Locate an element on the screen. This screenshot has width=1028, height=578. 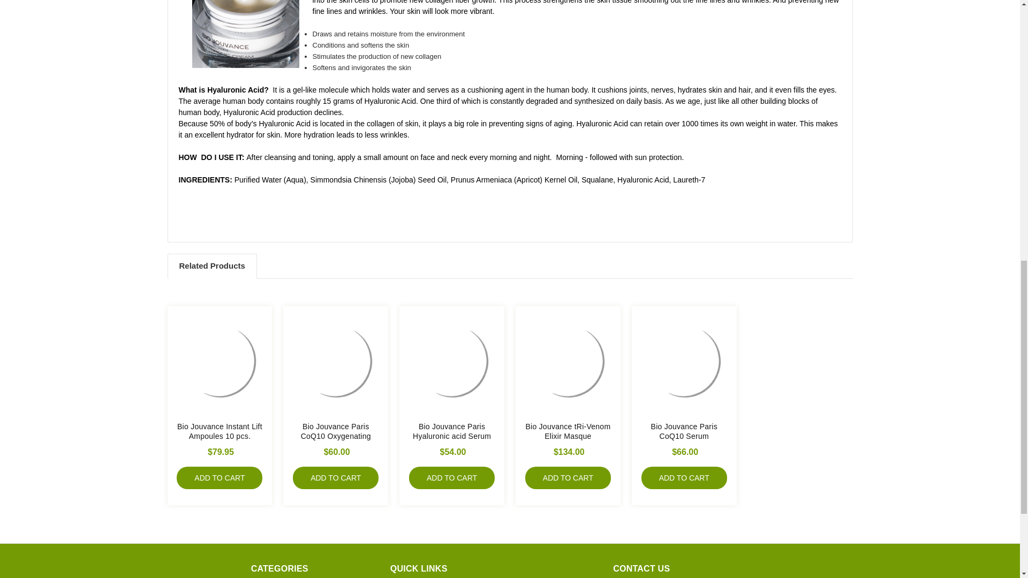
Bio Jouvance Paris Hyaluronic acid Serum is located at coordinates (452, 361).